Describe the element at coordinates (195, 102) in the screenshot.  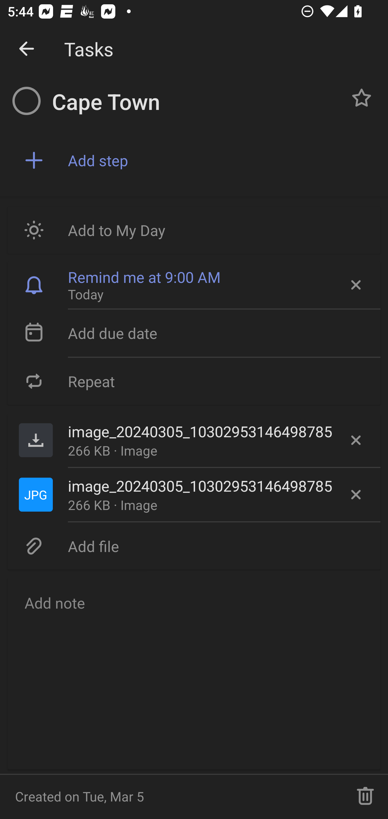
I see `Cape Town` at that location.